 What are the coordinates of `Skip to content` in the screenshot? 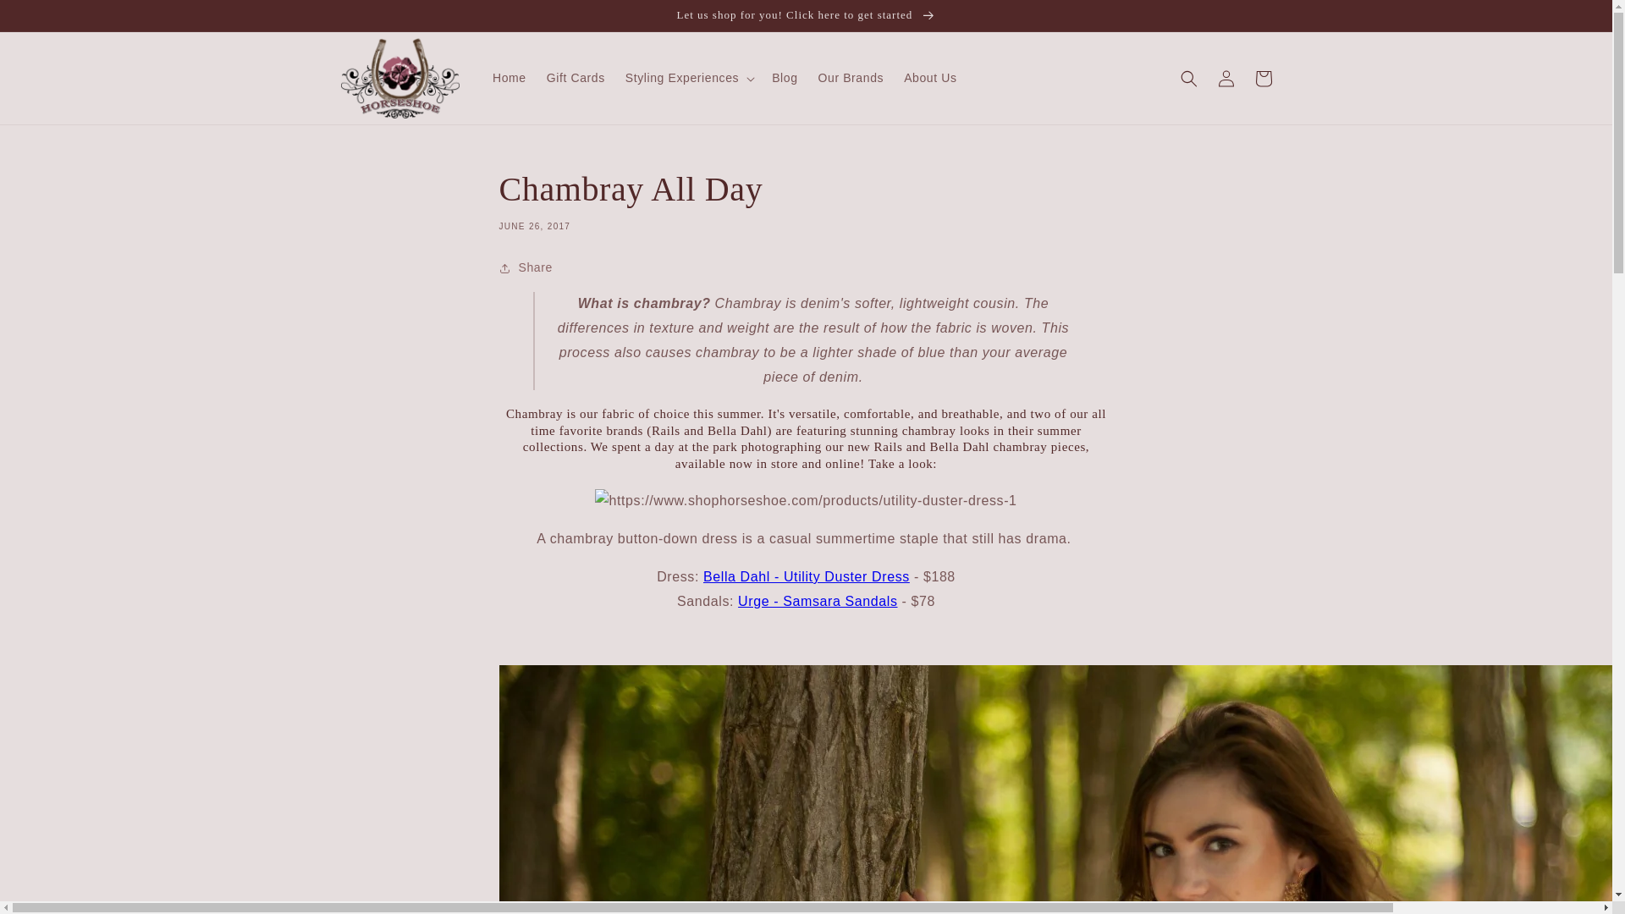 It's located at (51, 19).